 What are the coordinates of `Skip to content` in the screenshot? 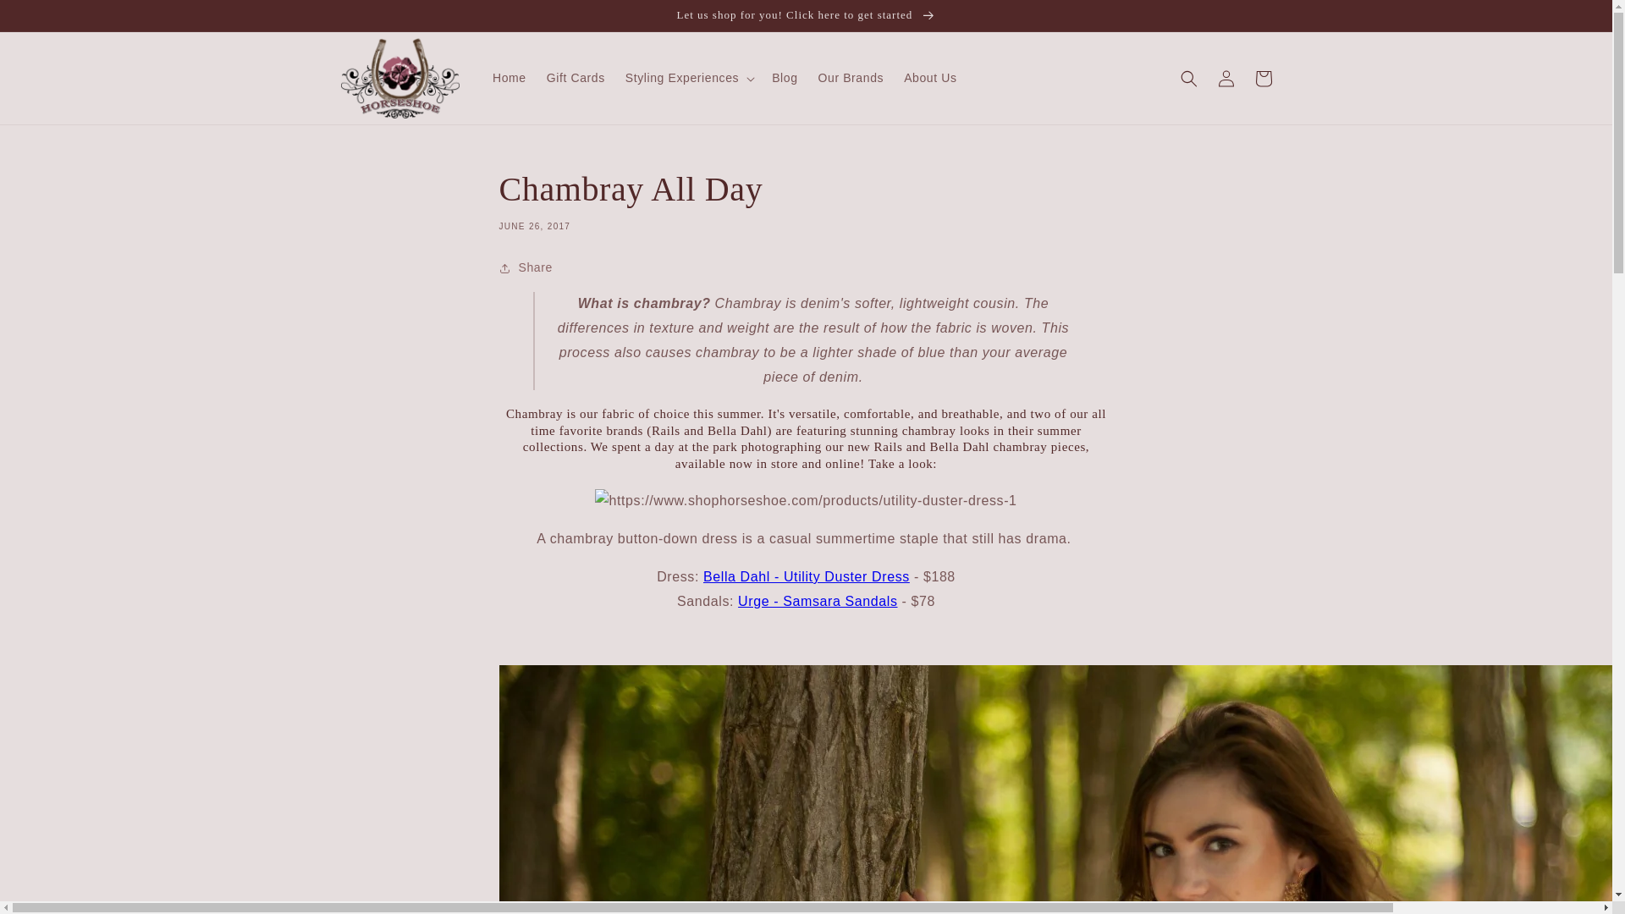 It's located at (51, 19).